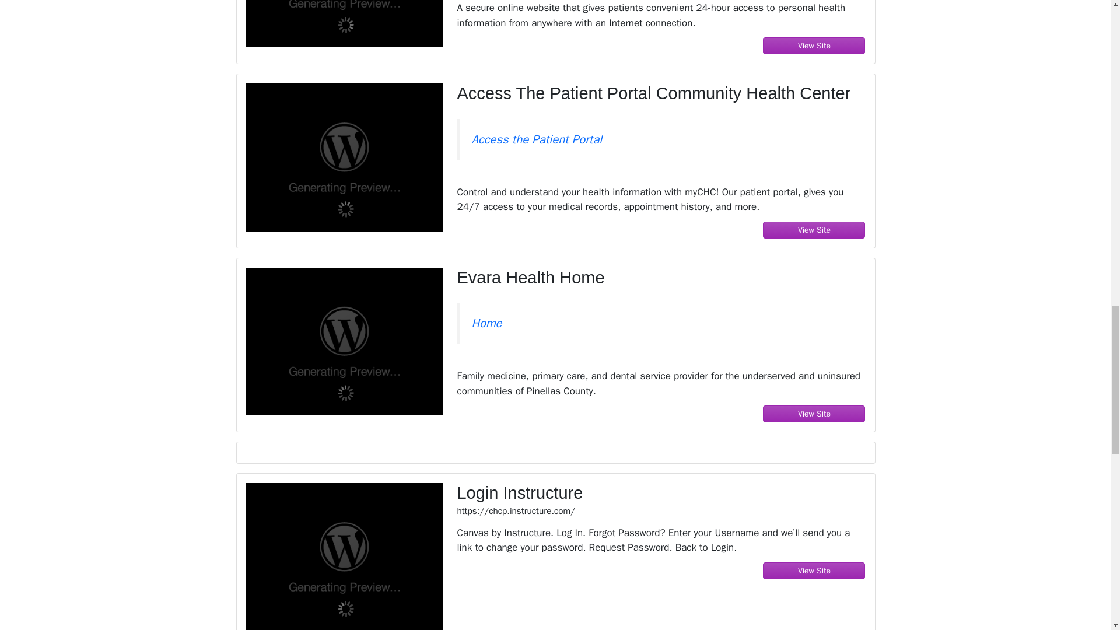 This screenshot has height=630, width=1120. Describe the element at coordinates (537, 139) in the screenshot. I see `Access the Patient Portal` at that location.